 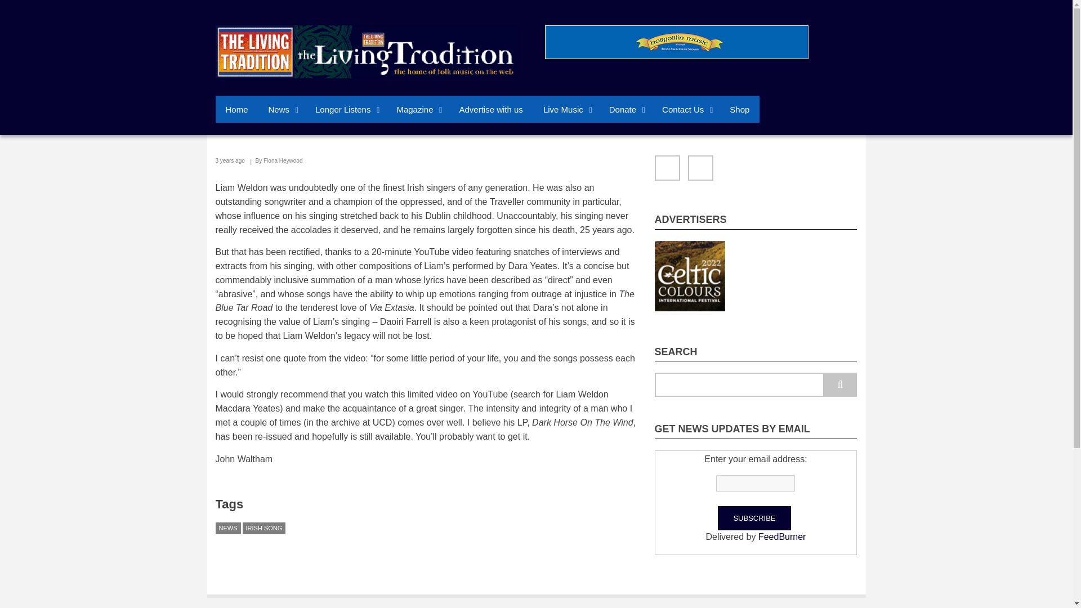 I want to click on Home, so click(x=236, y=109).